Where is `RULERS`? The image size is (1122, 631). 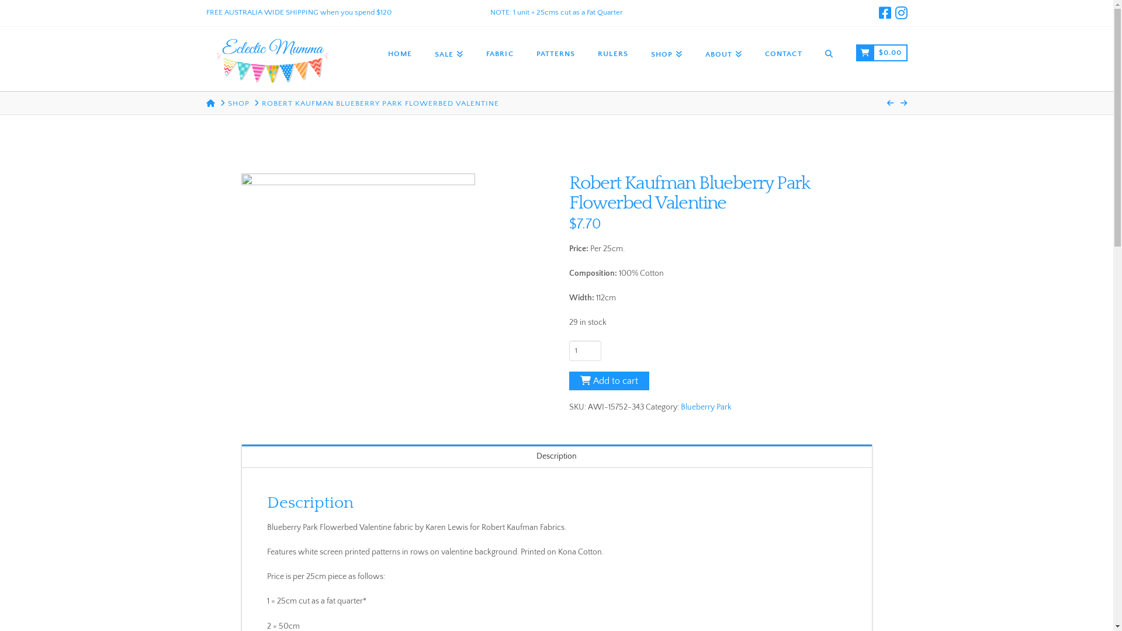
RULERS is located at coordinates (612, 53).